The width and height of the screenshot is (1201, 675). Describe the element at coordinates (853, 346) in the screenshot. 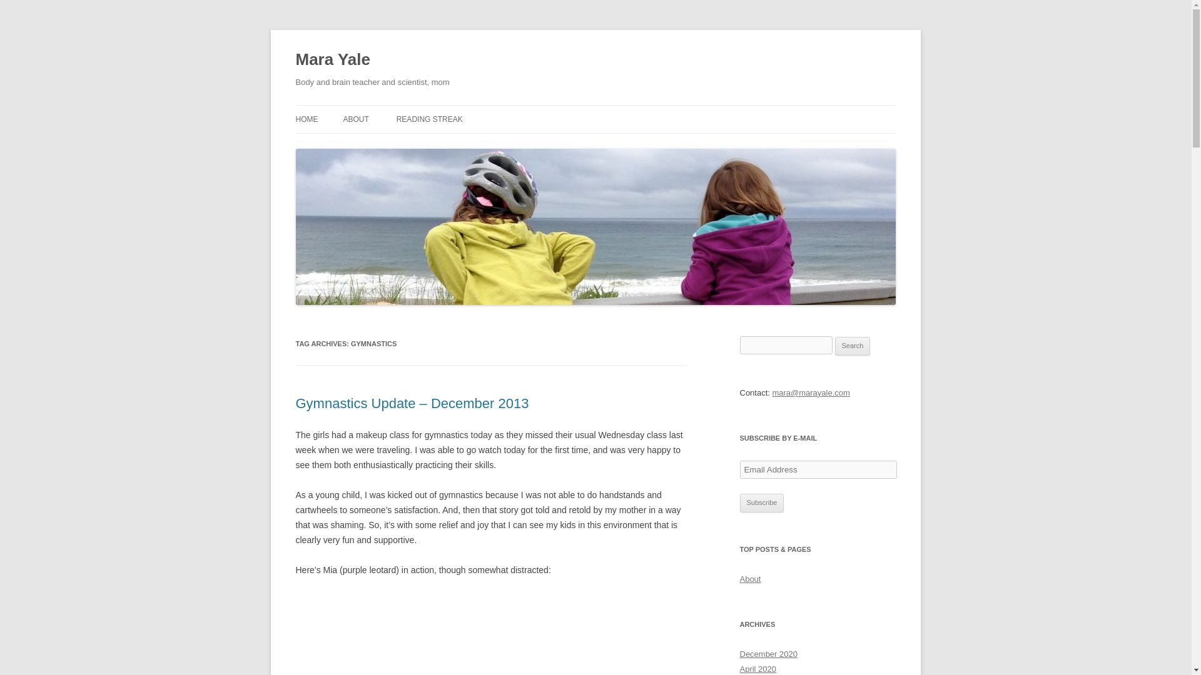

I see `Search` at that location.